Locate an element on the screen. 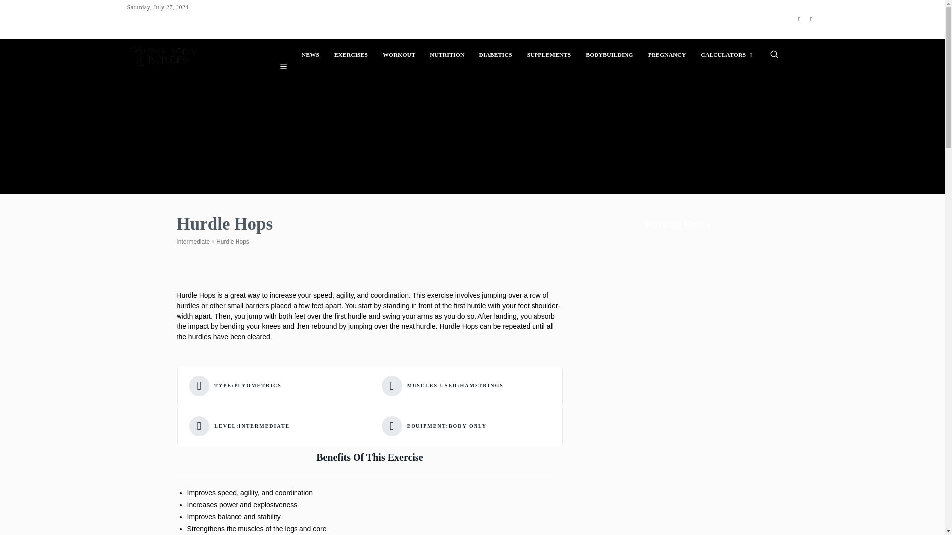  DIABETICS is located at coordinates (496, 55).